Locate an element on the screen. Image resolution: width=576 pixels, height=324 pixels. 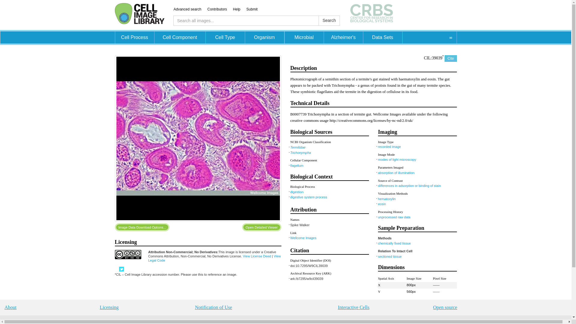
Cell Component is located at coordinates (179, 37).